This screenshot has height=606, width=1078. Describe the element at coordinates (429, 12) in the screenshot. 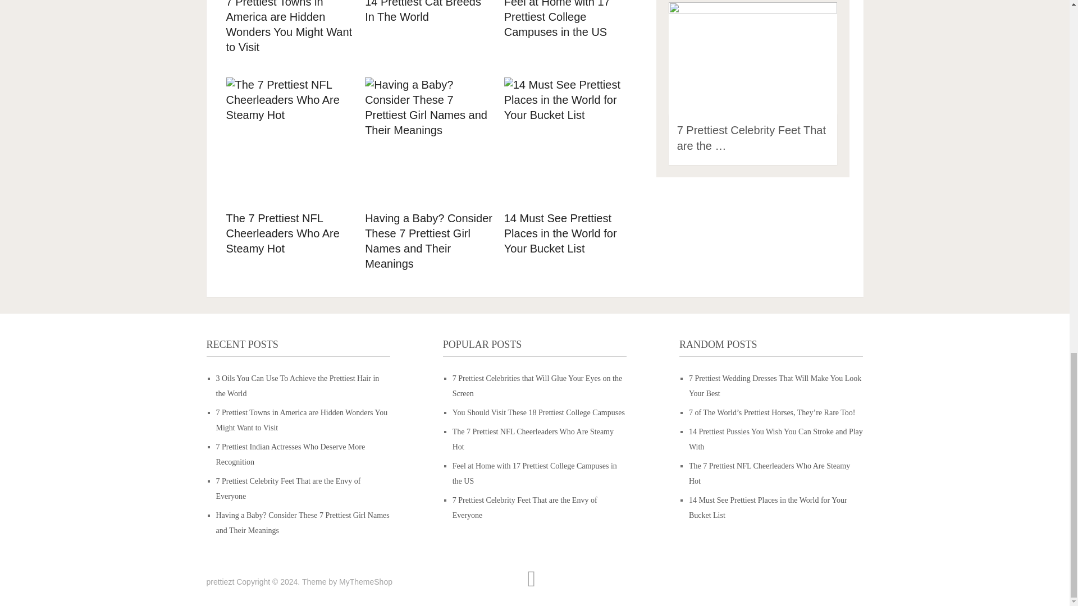

I see `14 Prettiest Cat Breeds In The World` at that location.